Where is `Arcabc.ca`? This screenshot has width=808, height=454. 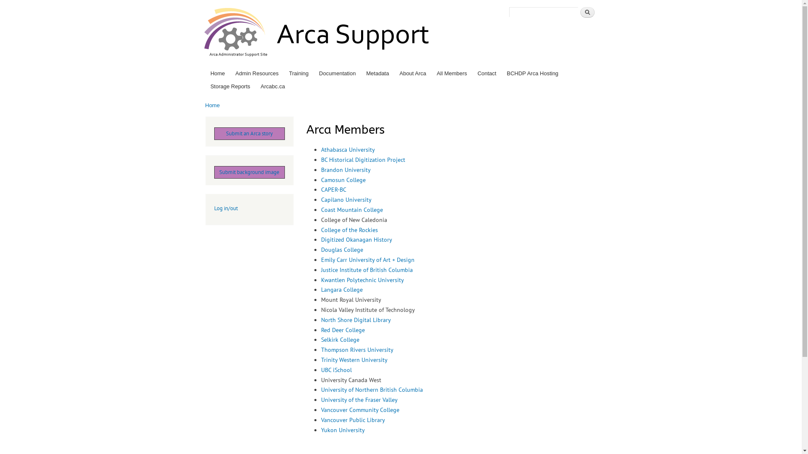
Arcabc.ca is located at coordinates (273, 87).